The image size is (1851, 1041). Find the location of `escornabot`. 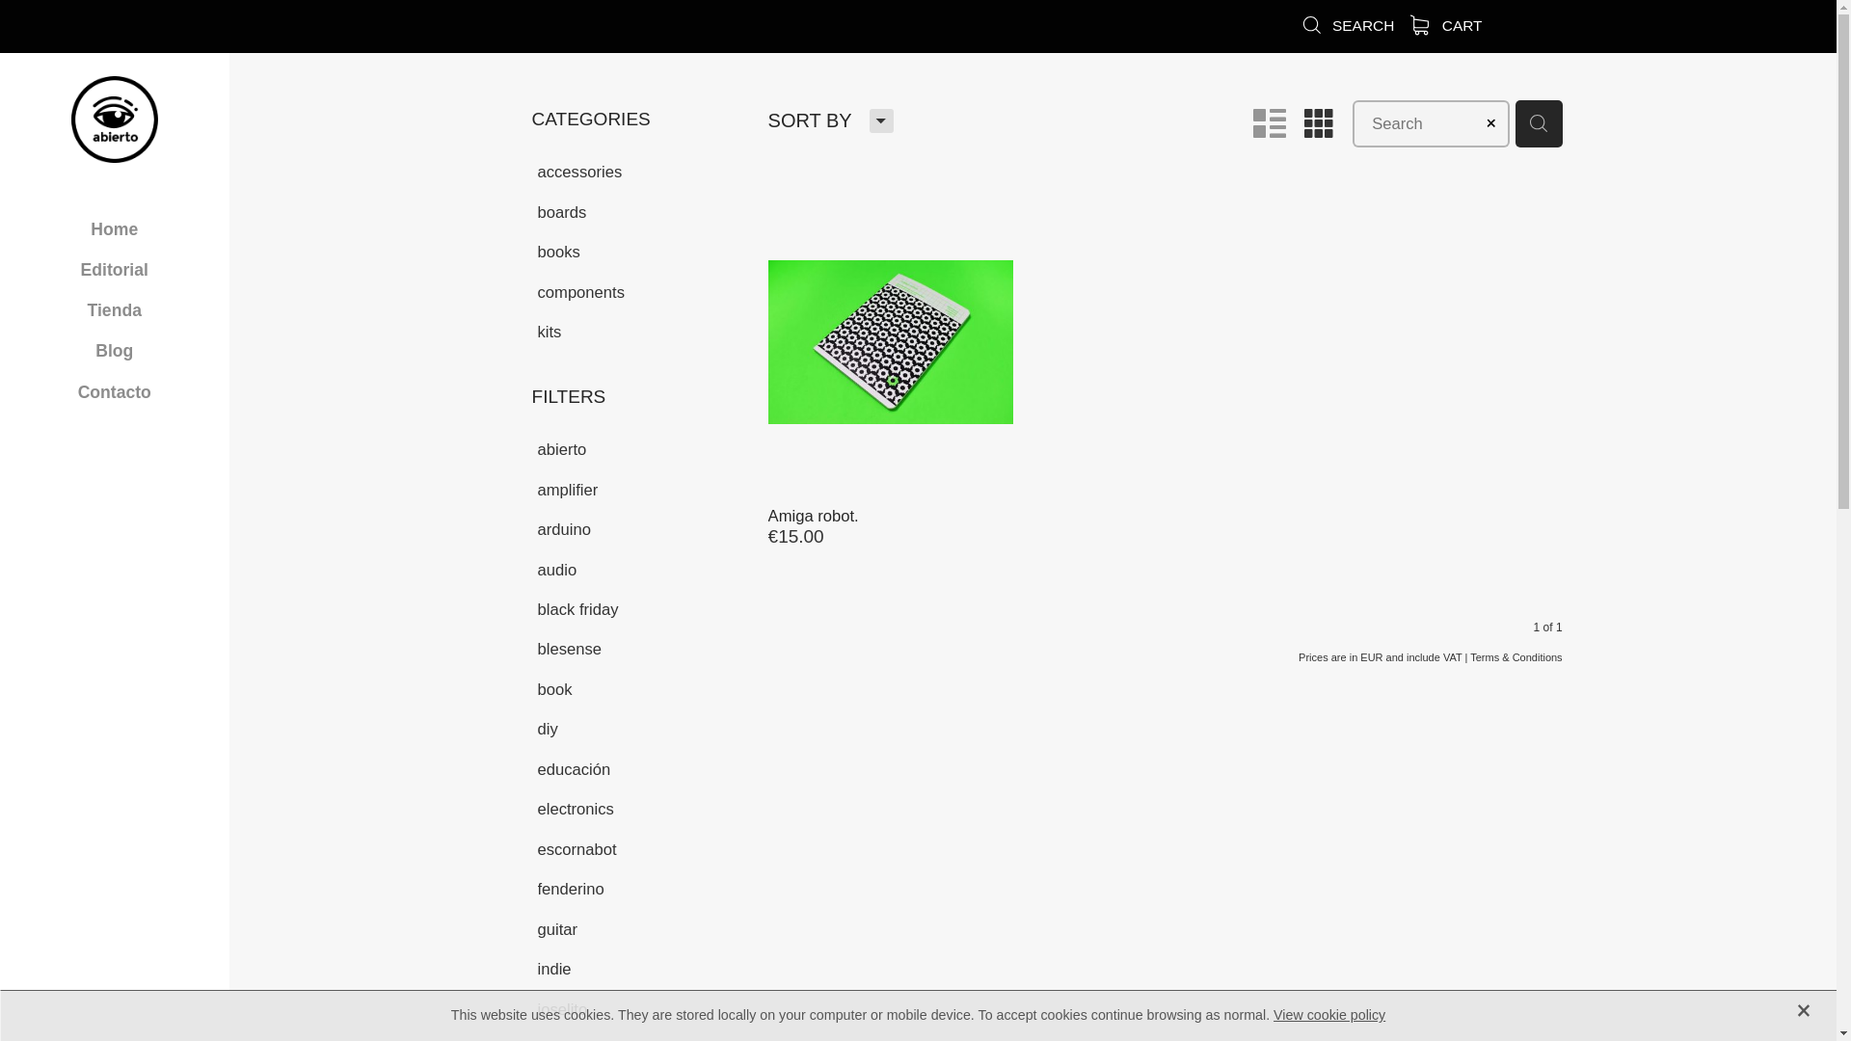

escornabot is located at coordinates (638, 848).